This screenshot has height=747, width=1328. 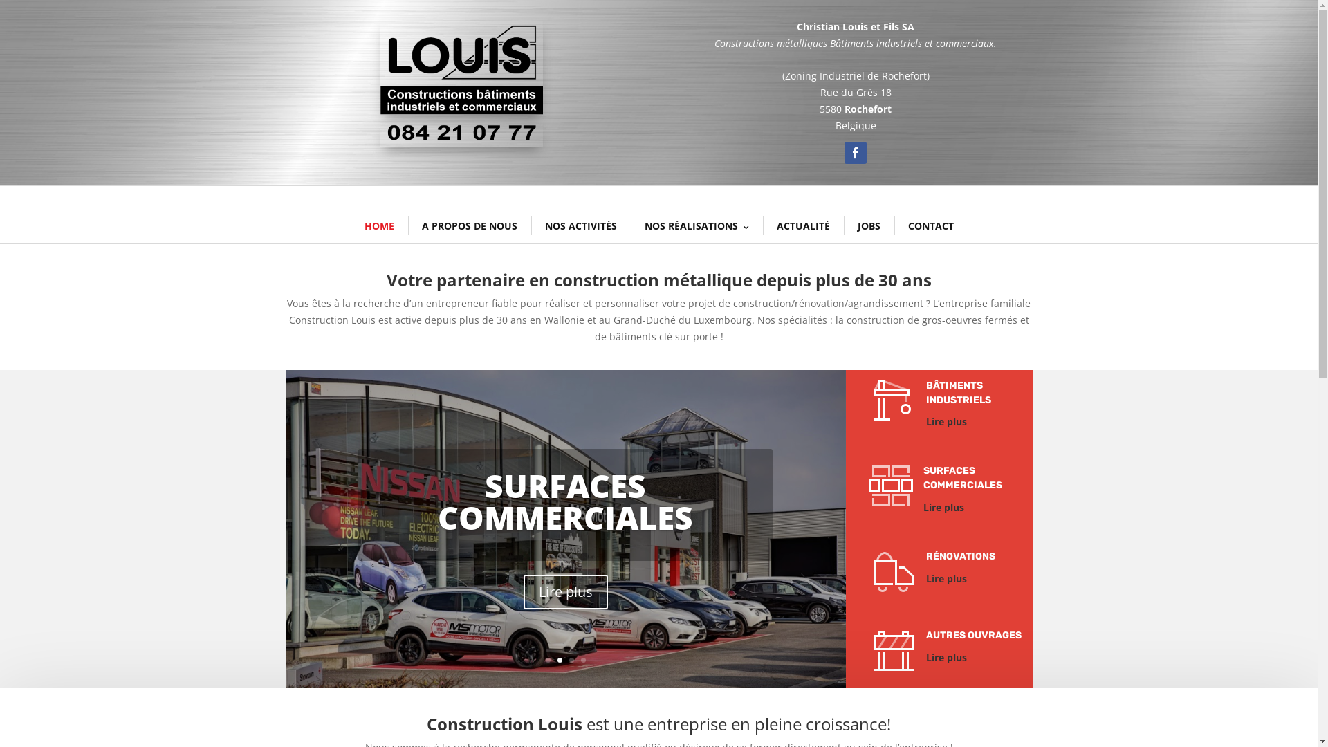 What do you see at coordinates (943, 508) in the screenshot?
I see `Lire plus` at bounding box center [943, 508].